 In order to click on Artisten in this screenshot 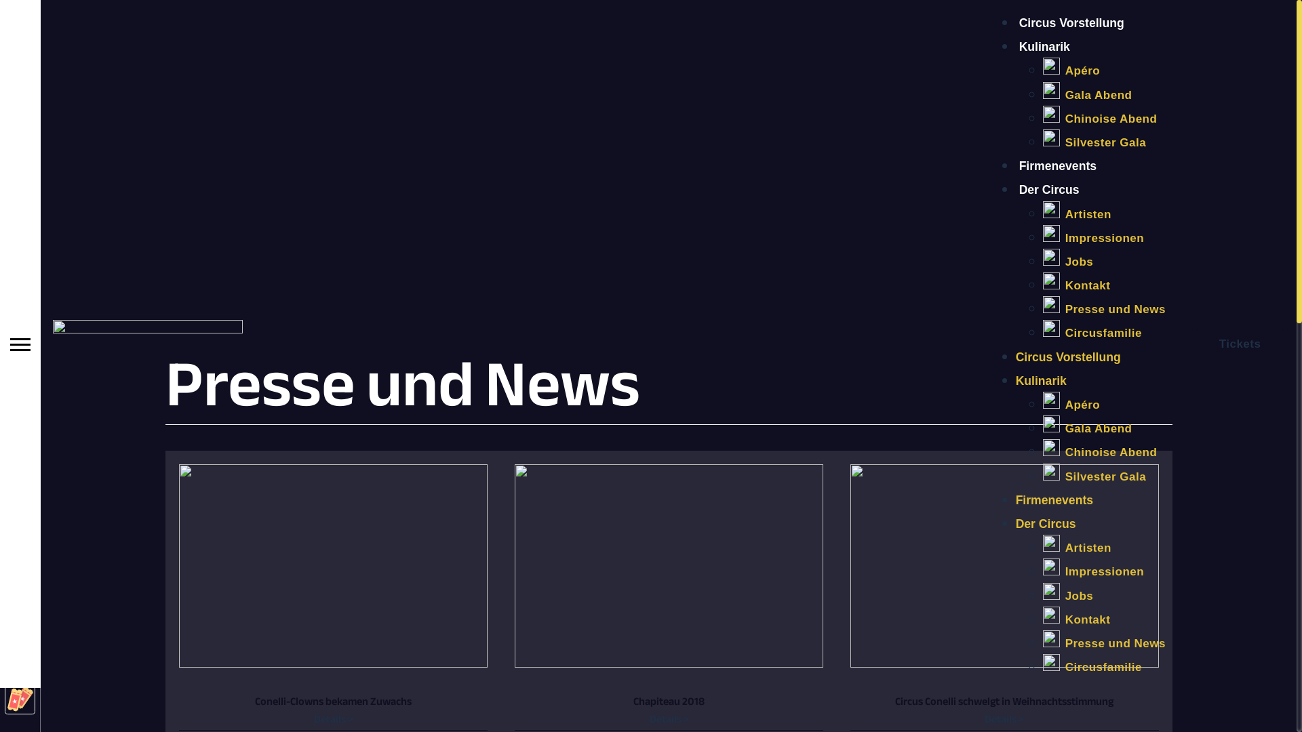, I will do `click(1077, 548)`.